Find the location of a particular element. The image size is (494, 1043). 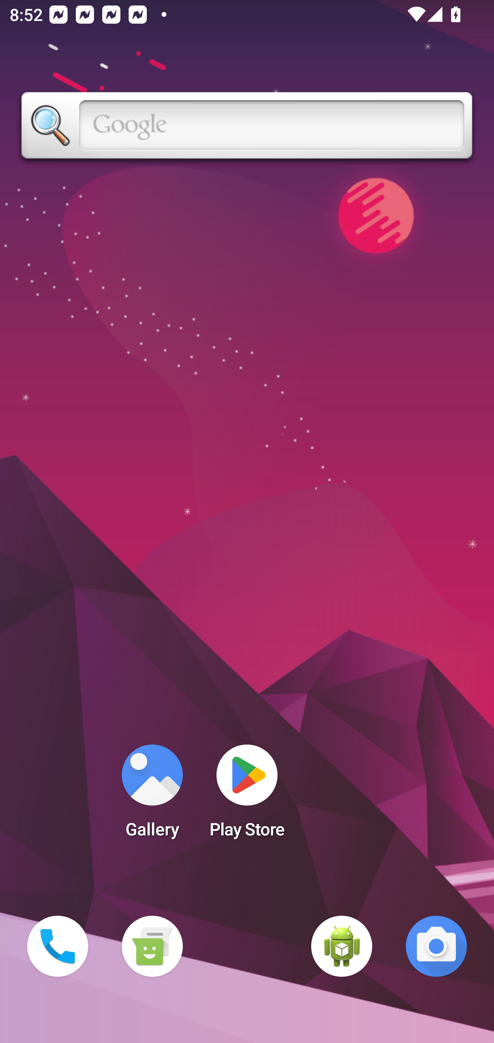

Play Store is located at coordinates (247, 795).